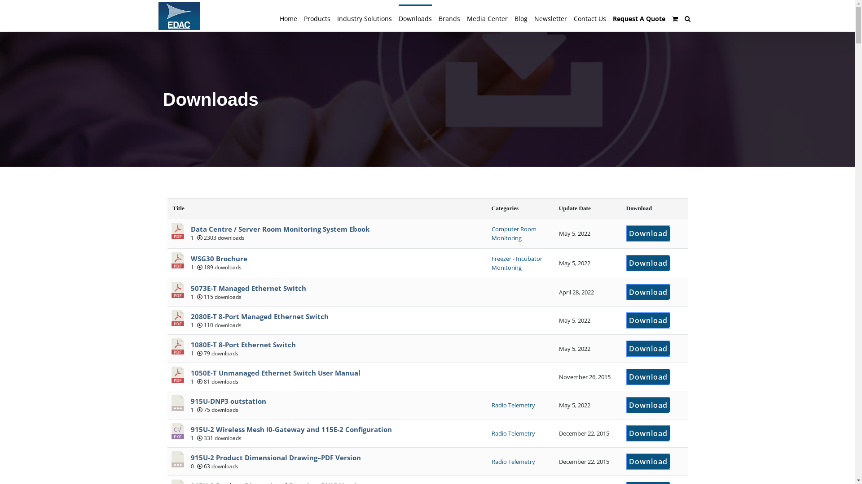 The height and width of the screenshot is (484, 862). Describe the element at coordinates (449, 18) in the screenshot. I see `Brands` at that location.